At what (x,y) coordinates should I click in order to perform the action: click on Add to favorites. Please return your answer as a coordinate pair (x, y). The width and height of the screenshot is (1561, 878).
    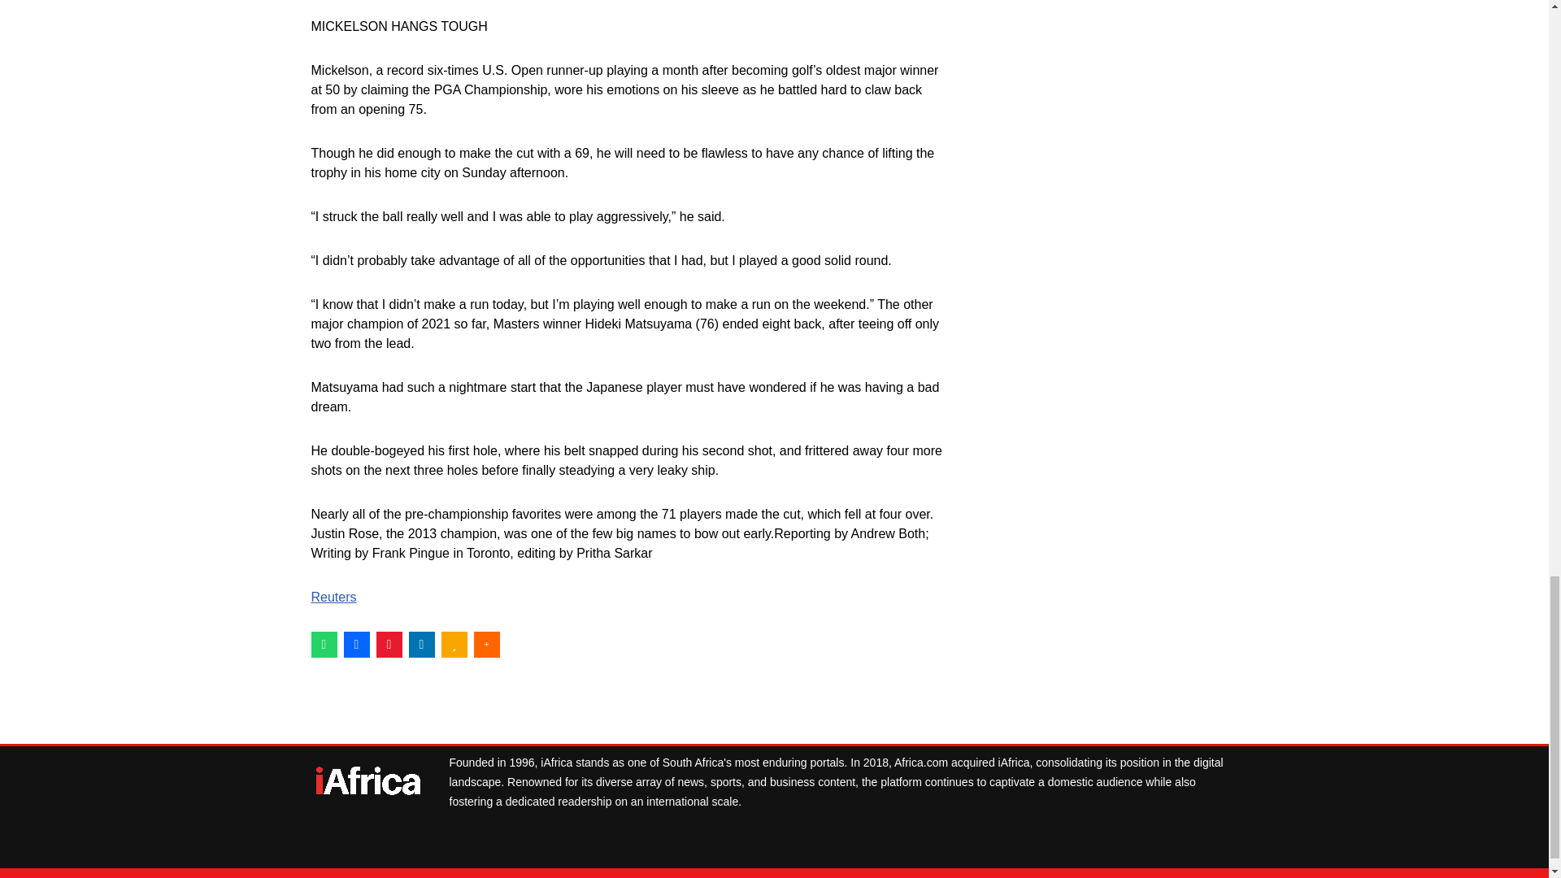
    Looking at the image, I should click on (454, 644).